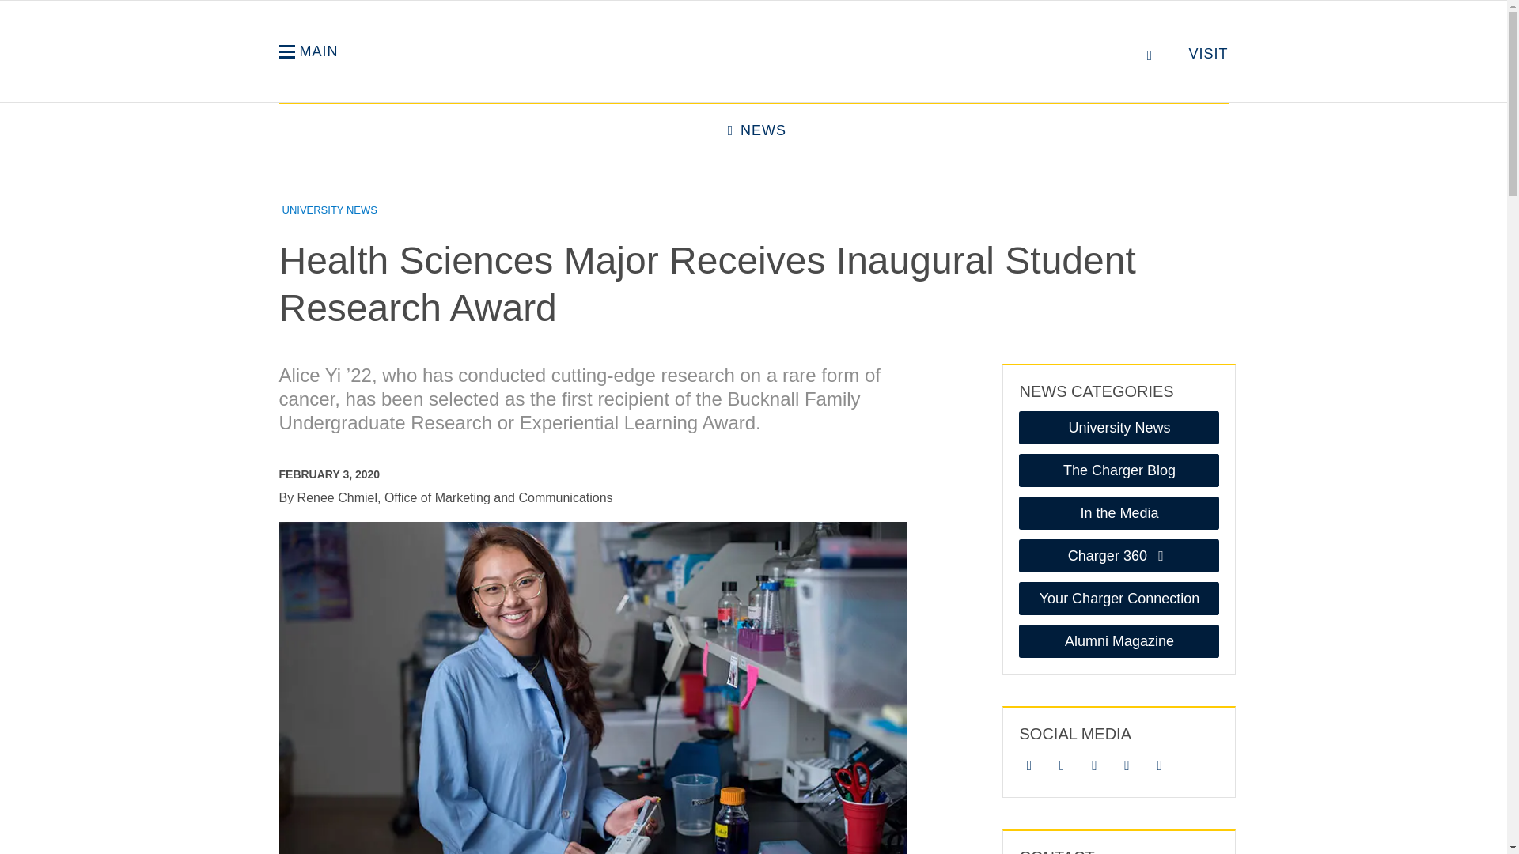 The image size is (1519, 854). I want to click on VISIT, so click(1207, 54).